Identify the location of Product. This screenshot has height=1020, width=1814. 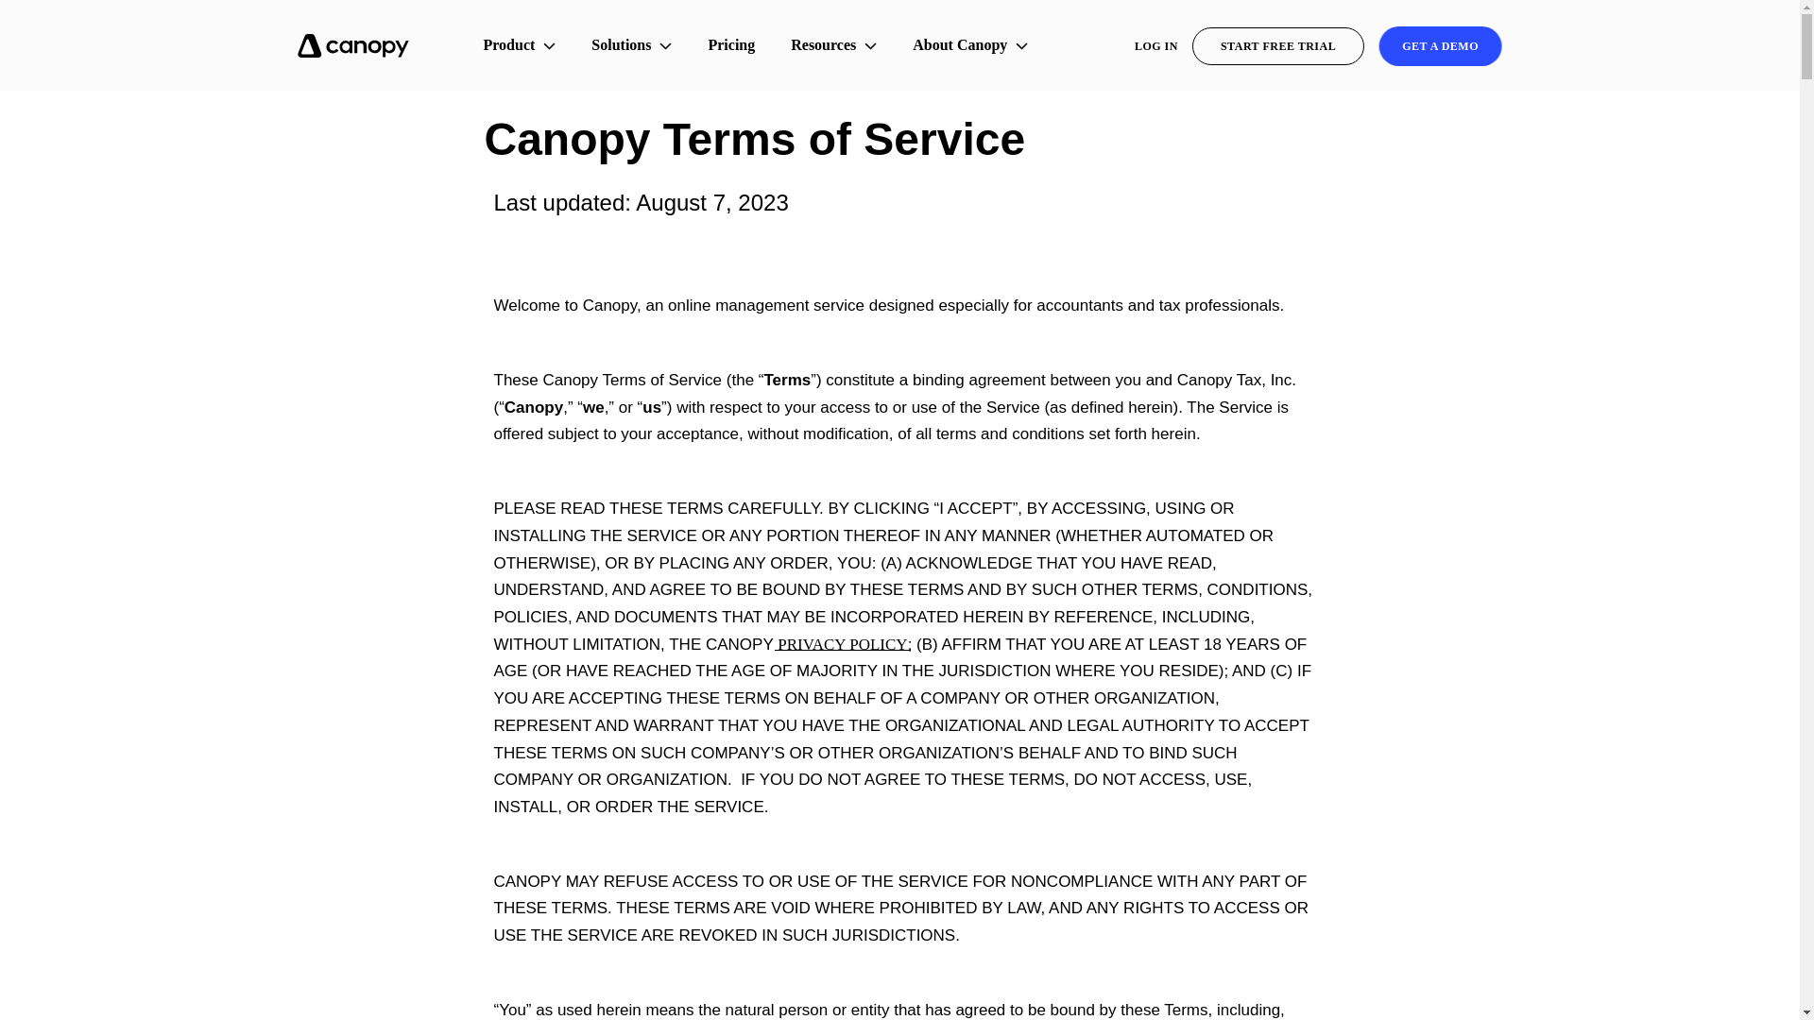
(520, 45).